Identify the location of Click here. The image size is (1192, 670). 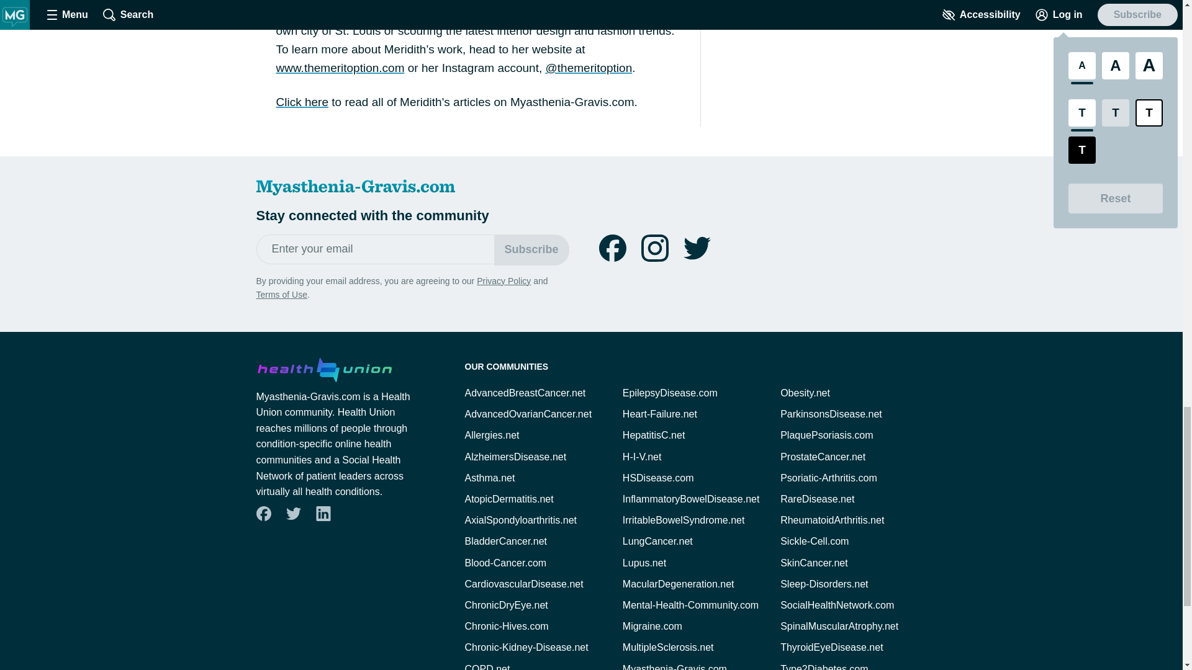
(302, 102).